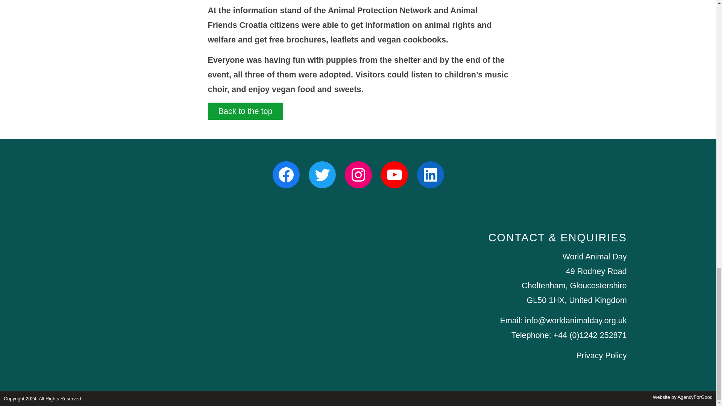  Describe the element at coordinates (683, 397) in the screenshot. I see `Charity Web Design` at that location.